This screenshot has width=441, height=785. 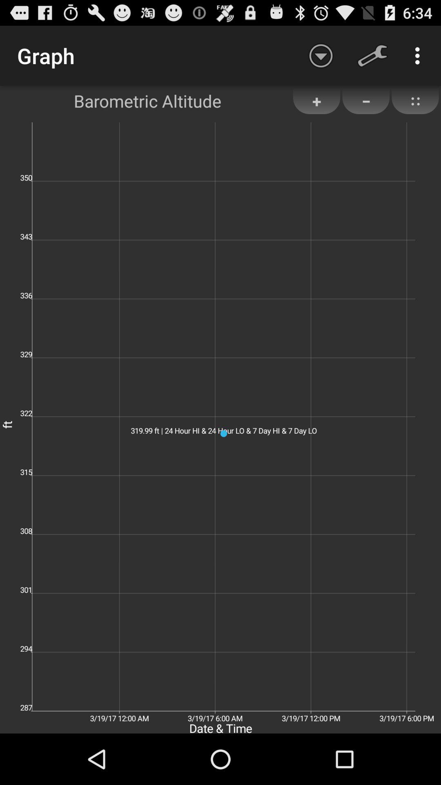 I want to click on choose the + icon, so click(x=316, y=101).